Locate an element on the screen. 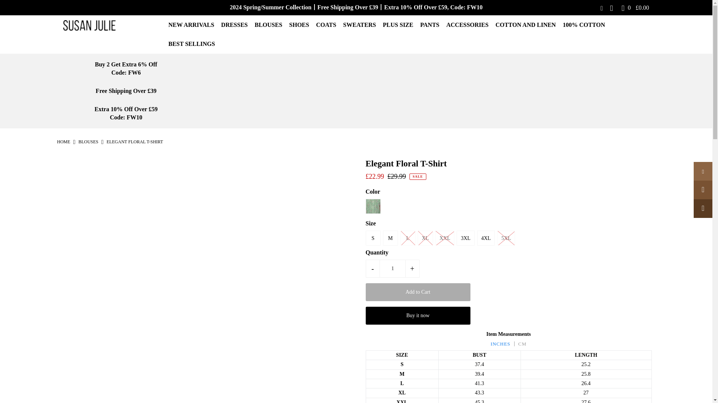 Image resolution: width=718 pixels, height=403 pixels. Home is located at coordinates (63, 141).